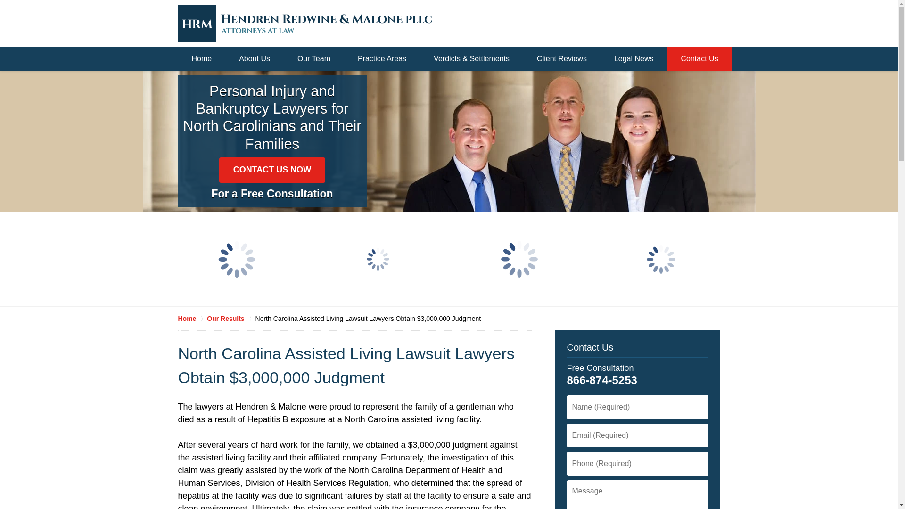 This screenshot has height=509, width=905. What do you see at coordinates (255, 59) in the screenshot?
I see `About Us` at bounding box center [255, 59].